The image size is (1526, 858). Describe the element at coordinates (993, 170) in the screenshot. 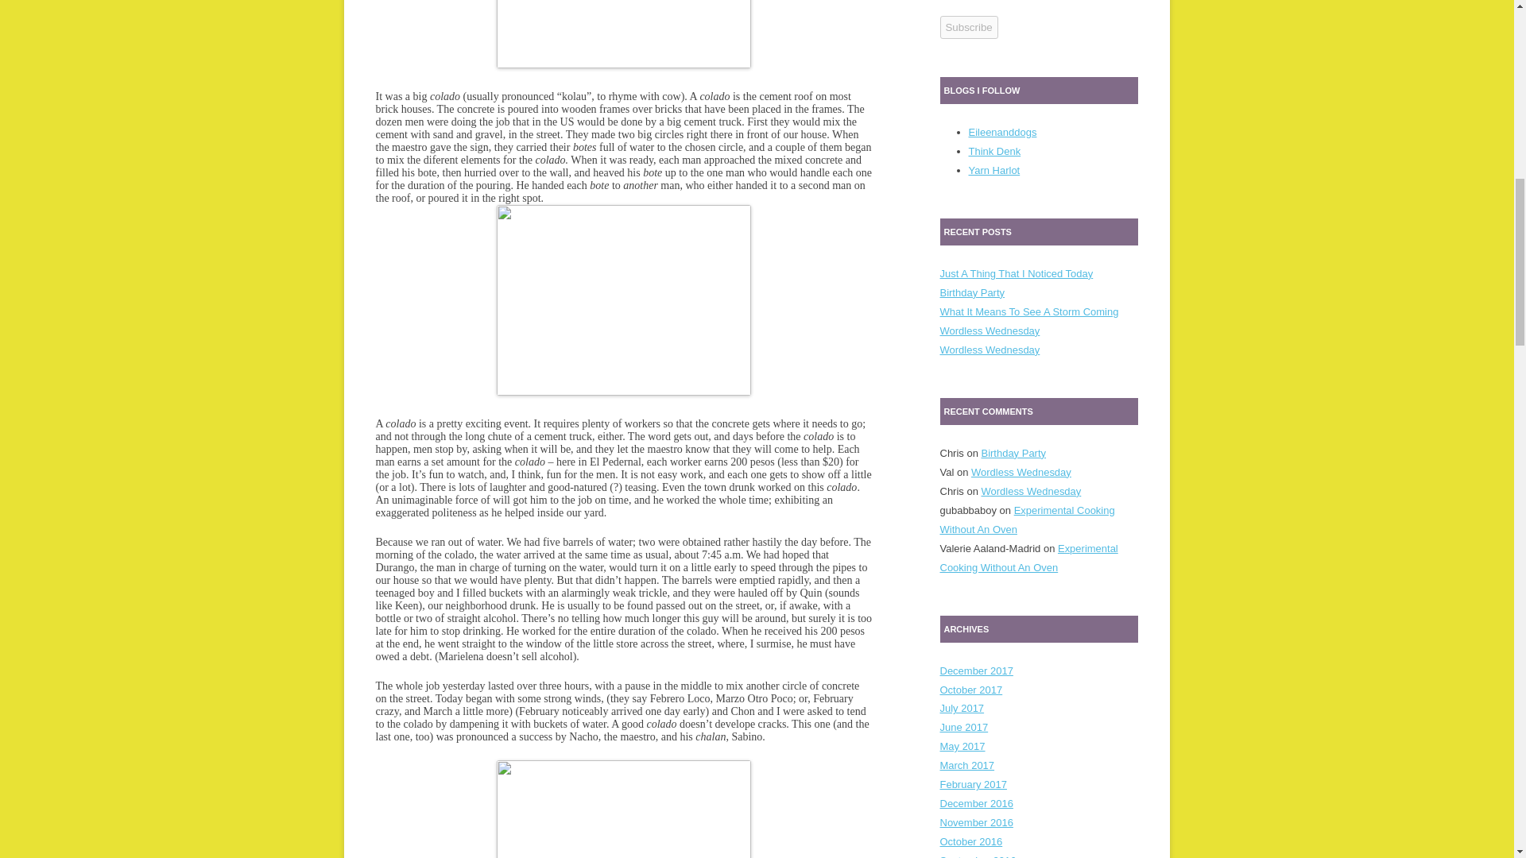

I see `Yarn Harlot` at that location.